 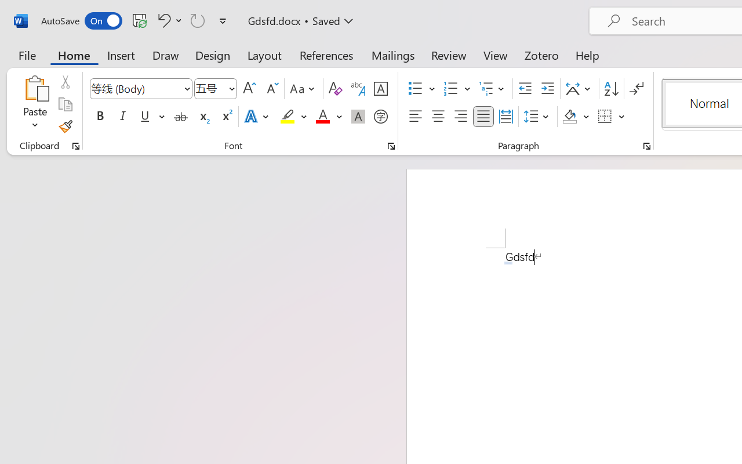 I want to click on Character Border, so click(x=380, y=89).